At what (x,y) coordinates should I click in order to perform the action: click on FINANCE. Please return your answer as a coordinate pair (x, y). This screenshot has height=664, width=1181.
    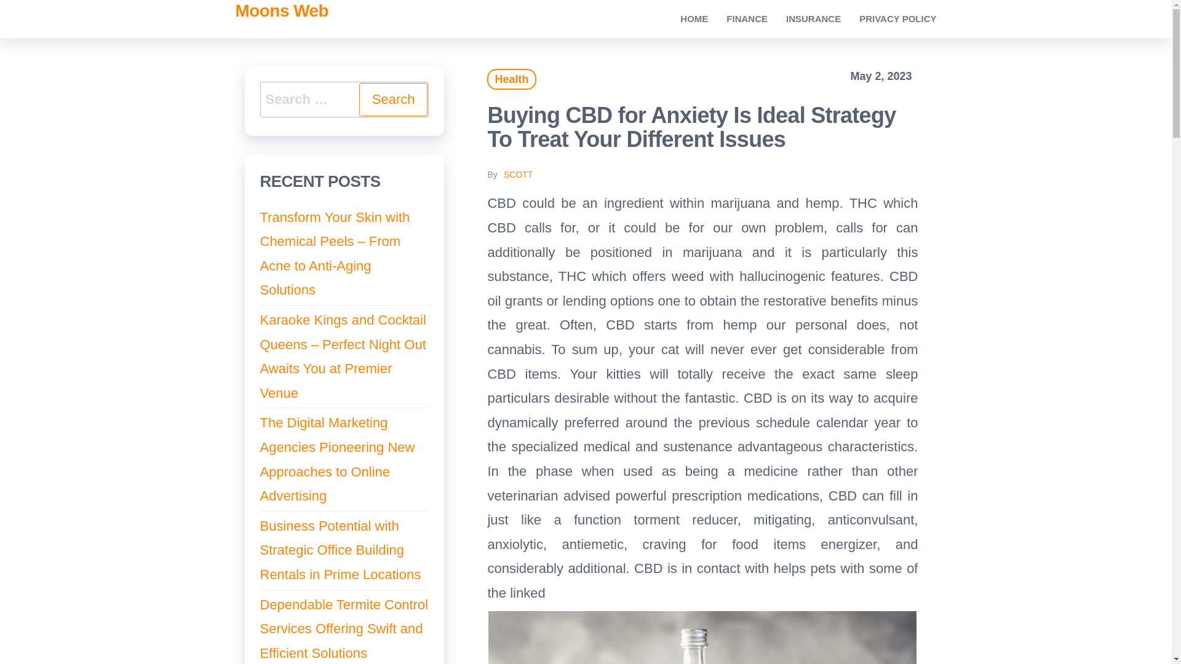
    Looking at the image, I should click on (747, 18).